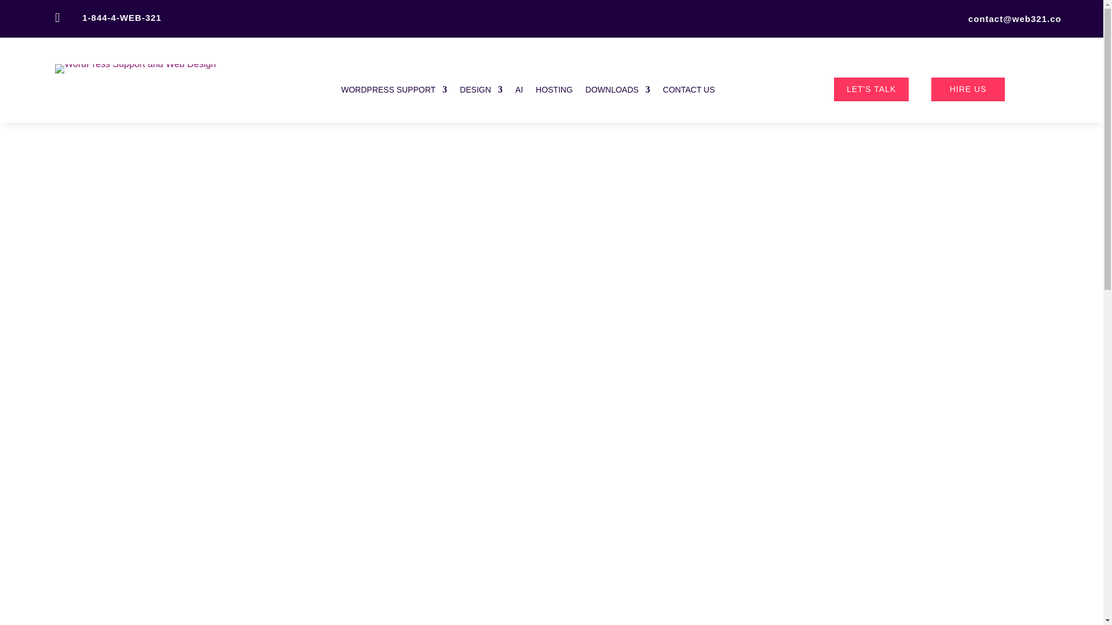 The height and width of the screenshot is (625, 1112). What do you see at coordinates (122, 17) in the screenshot?
I see `1-844-4-WEB-321` at bounding box center [122, 17].